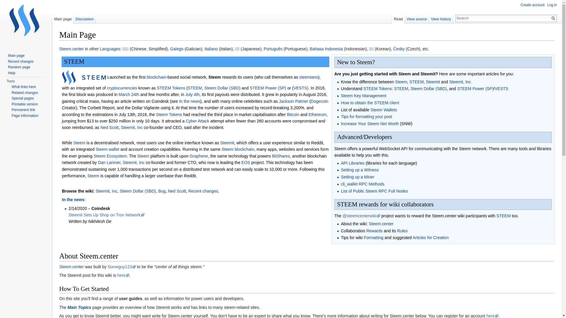  Describe the element at coordinates (79, 307) in the screenshot. I see `Main Topics` at that location.